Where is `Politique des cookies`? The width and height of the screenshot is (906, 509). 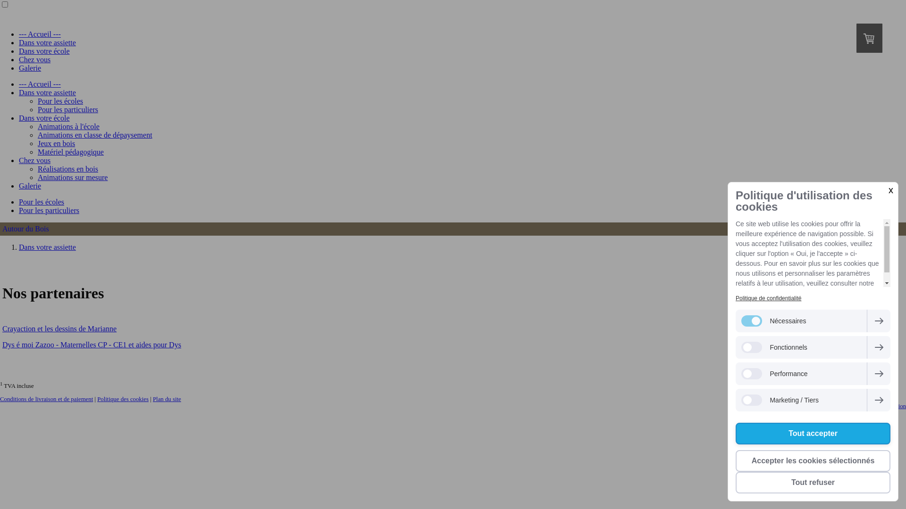 Politique des cookies is located at coordinates (123, 399).